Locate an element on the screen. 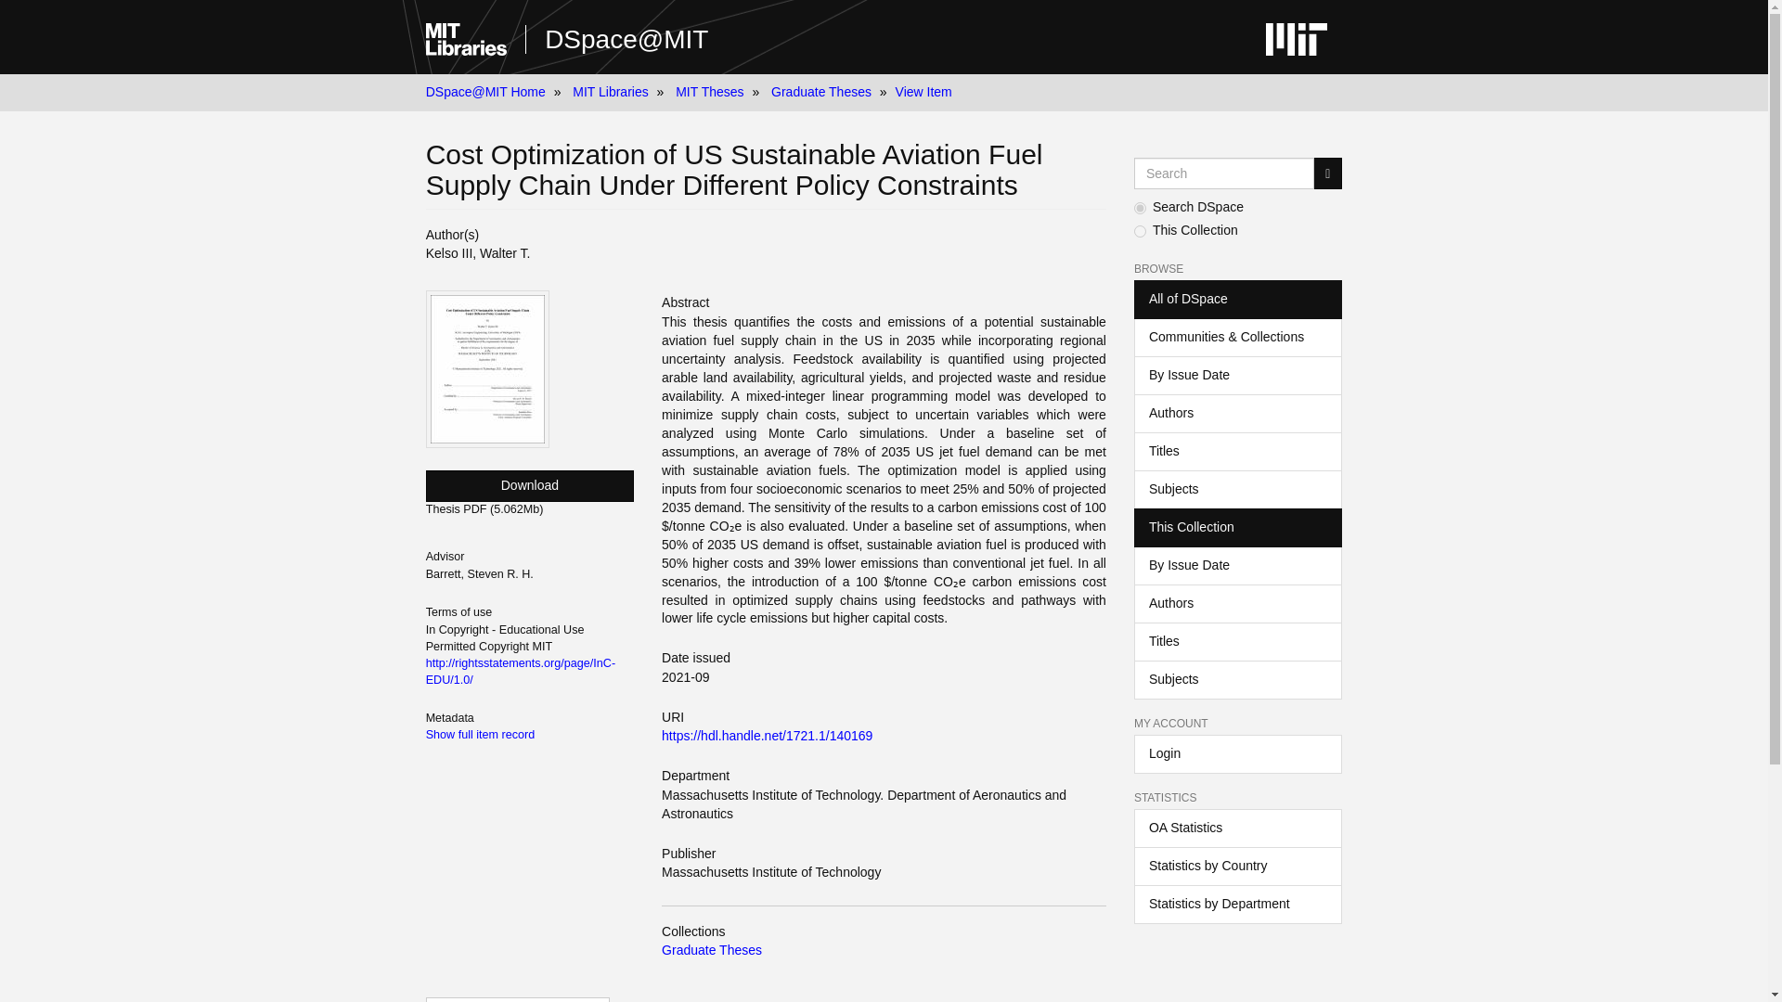  By Issue Date is located at coordinates (1237, 565).